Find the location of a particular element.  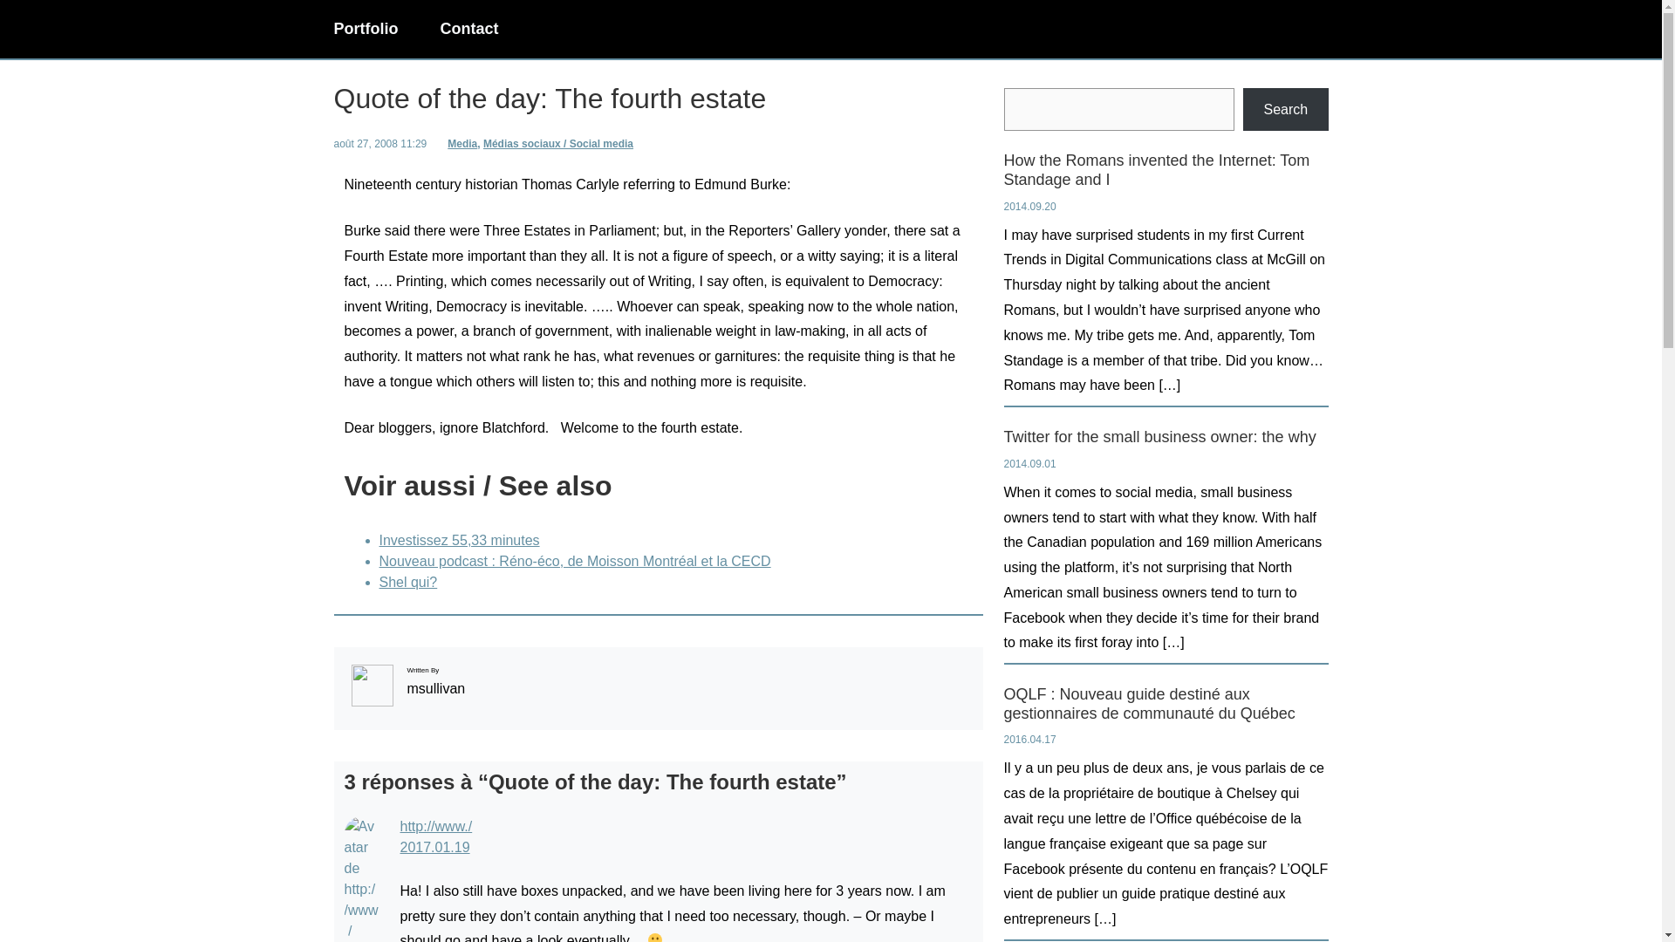

Shel qui? is located at coordinates (407, 582).